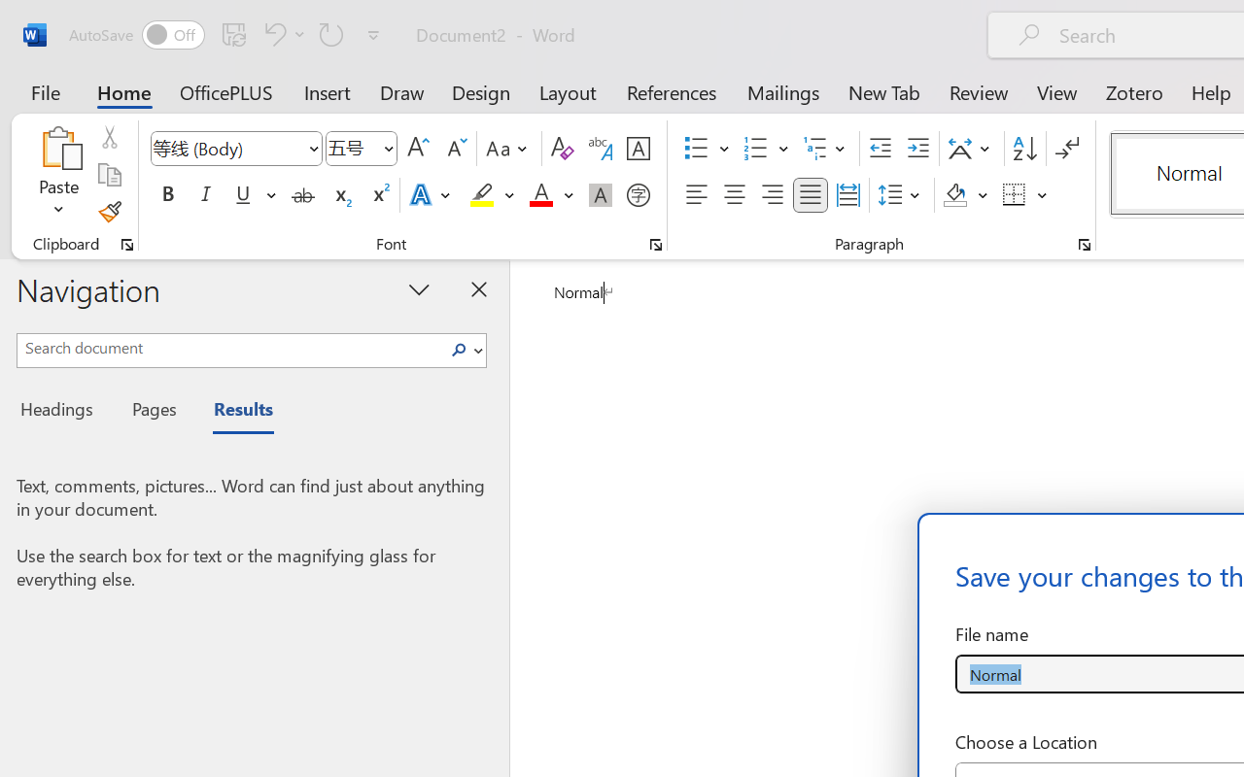 The height and width of the screenshot is (777, 1244). I want to click on Justify, so click(811, 195).